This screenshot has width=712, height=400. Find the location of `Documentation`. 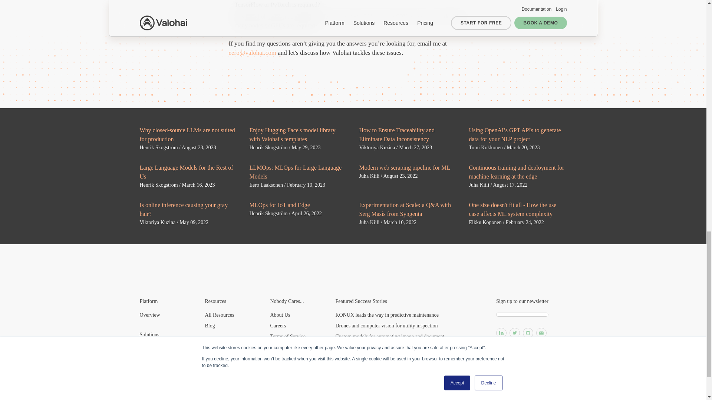

Documentation is located at coordinates (220, 370).